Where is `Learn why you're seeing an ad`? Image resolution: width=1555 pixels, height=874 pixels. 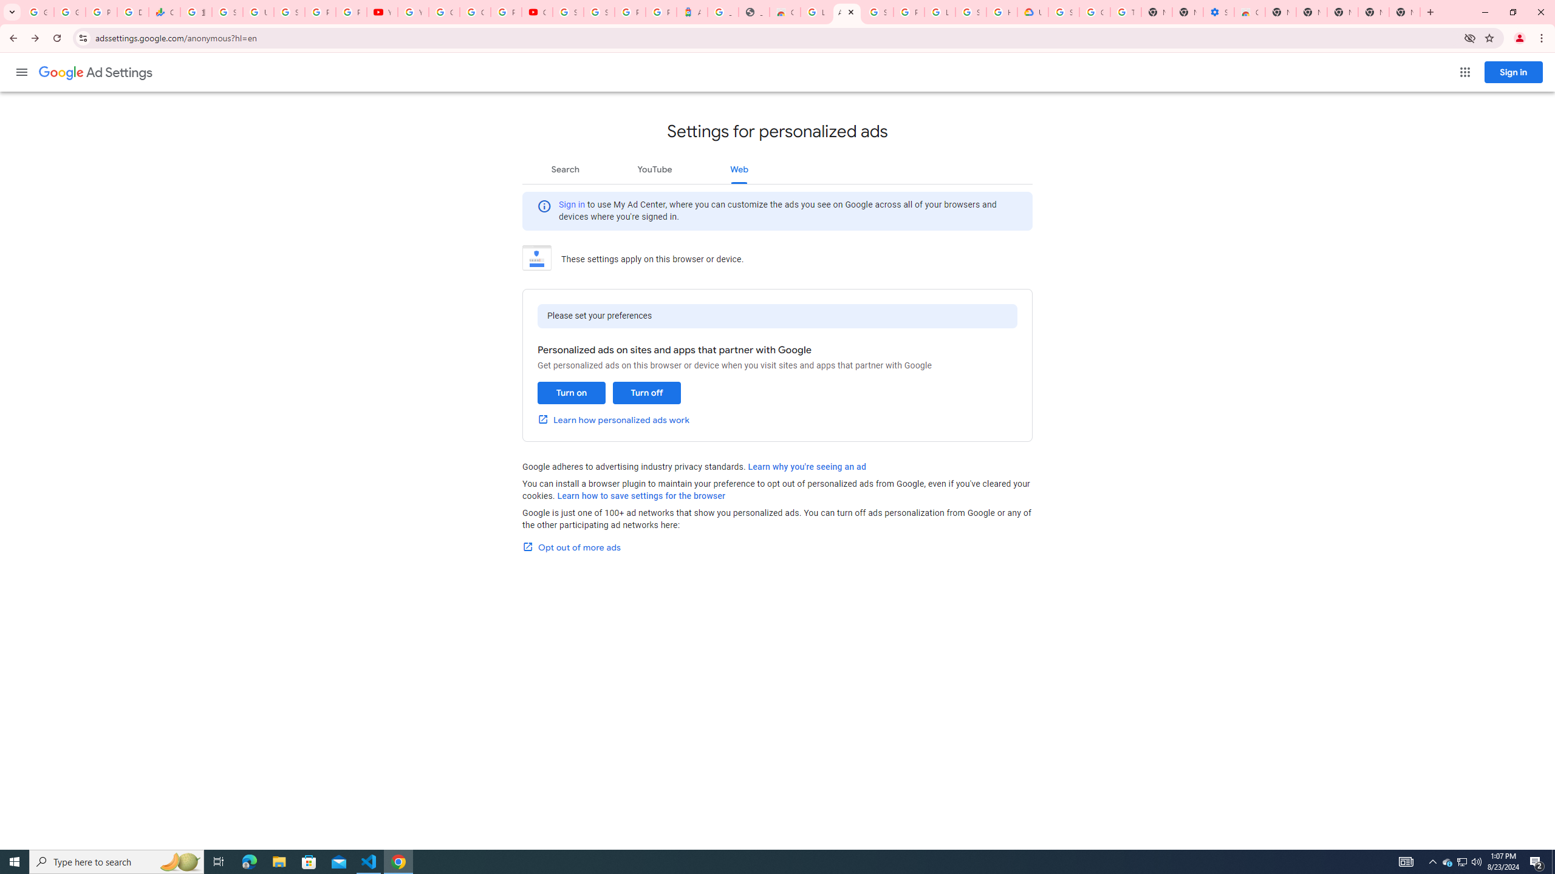
Learn why you're seeing an ad is located at coordinates (807, 466).